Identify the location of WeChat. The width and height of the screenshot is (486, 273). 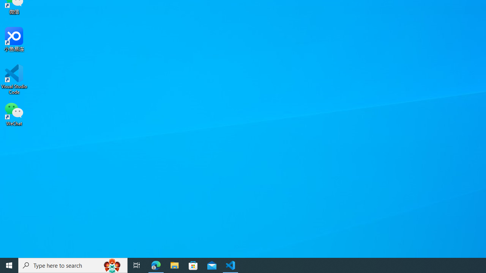
(14, 113).